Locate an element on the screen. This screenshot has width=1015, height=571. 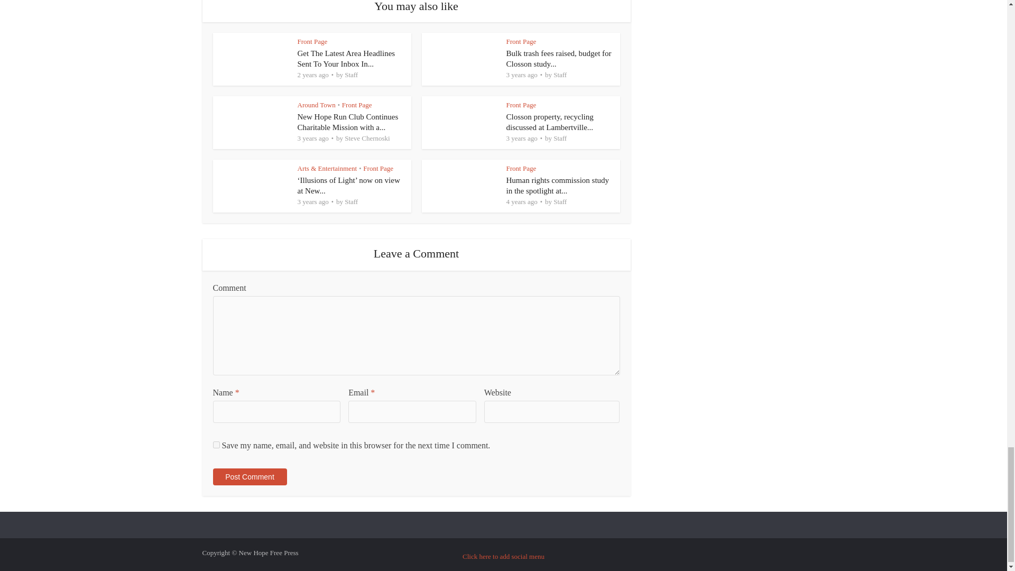
Get The Latest Area Headlines Sent To Your Inbox In... is located at coordinates (346, 58).